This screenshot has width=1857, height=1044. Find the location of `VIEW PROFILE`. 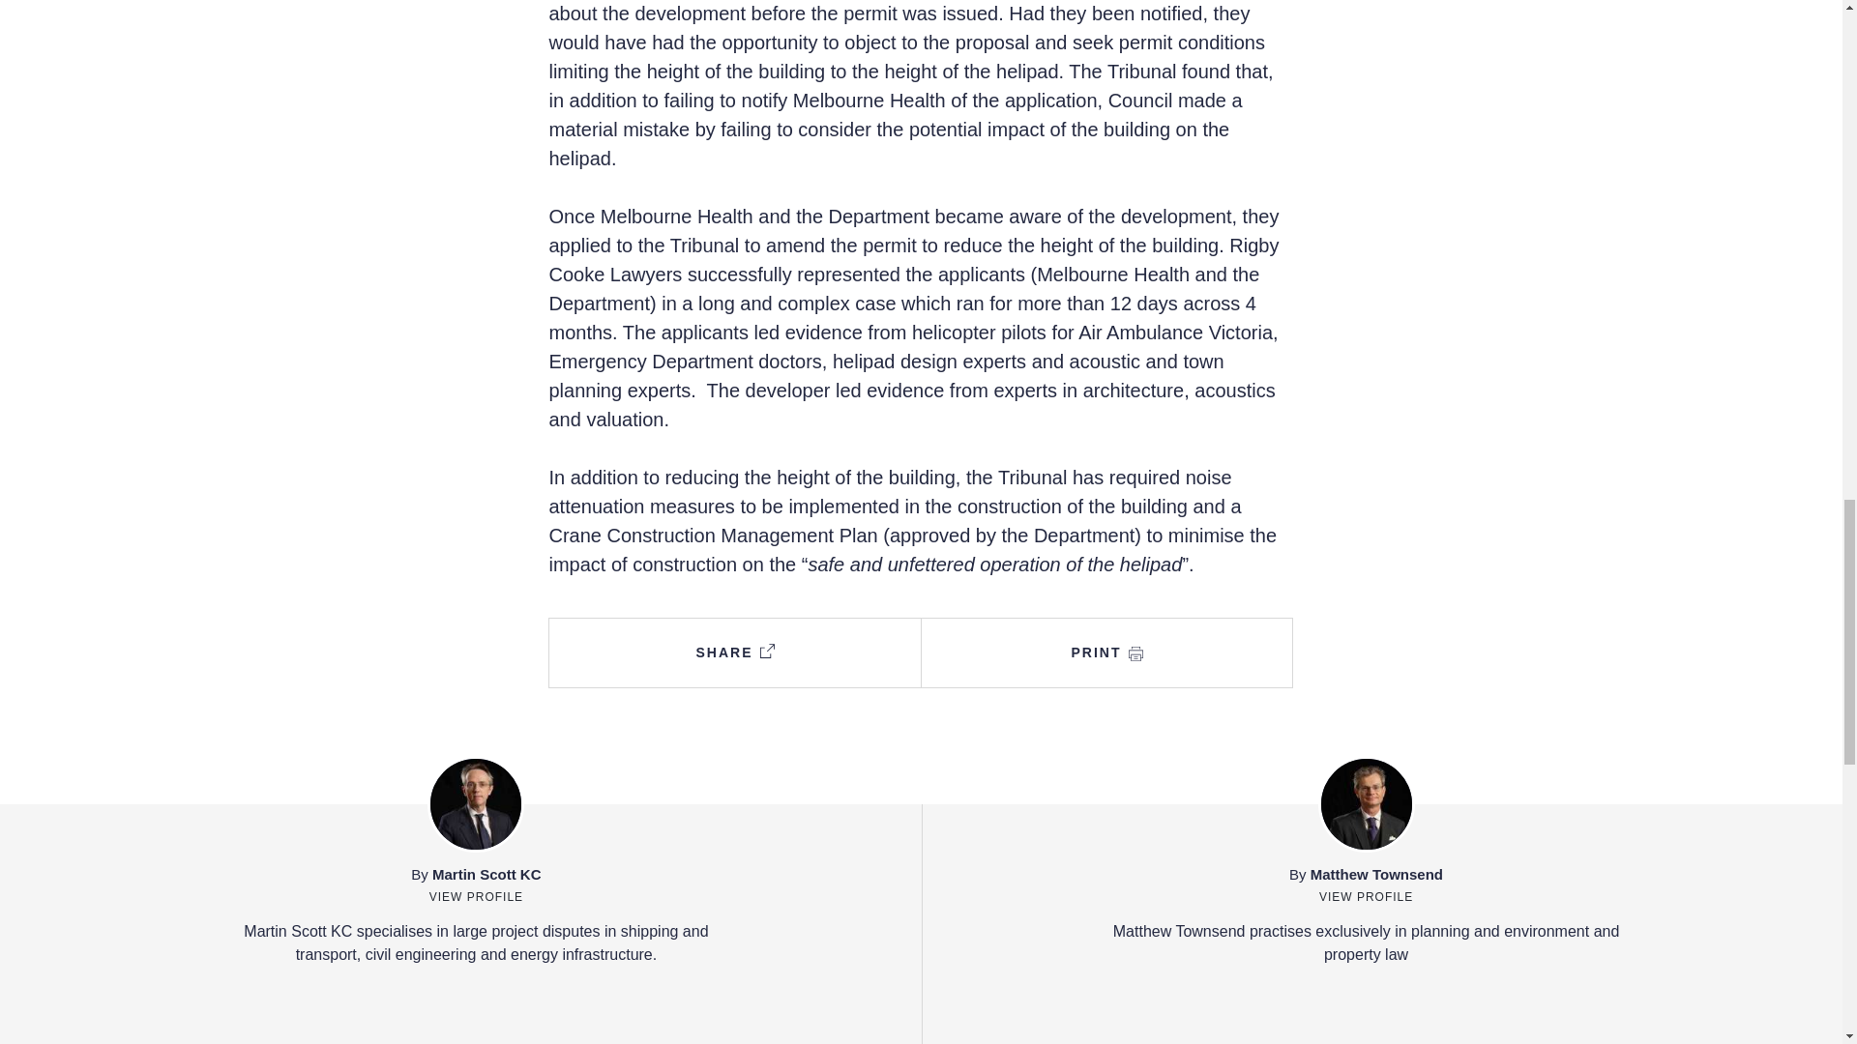

VIEW PROFILE is located at coordinates (476, 895).